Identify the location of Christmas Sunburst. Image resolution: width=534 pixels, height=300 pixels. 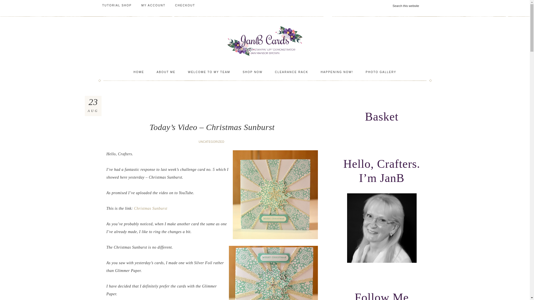
(151, 208).